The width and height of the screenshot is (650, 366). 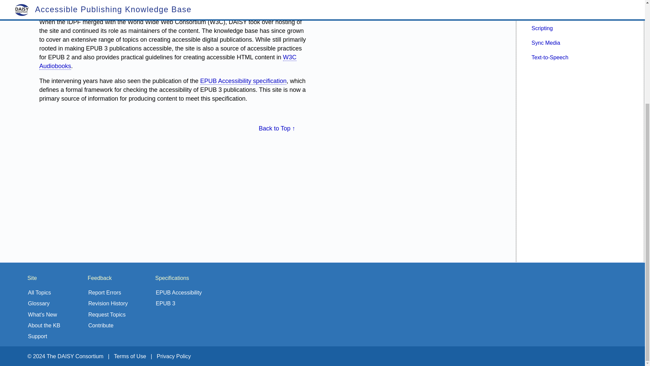 What do you see at coordinates (42, 314) in the screenshot?
I see `What's New` at bounding box center [42, 314].